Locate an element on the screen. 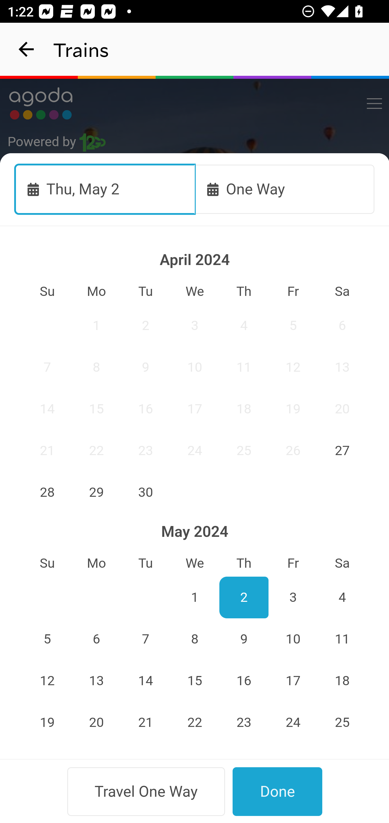  8 is located at coordinates (96, 367).